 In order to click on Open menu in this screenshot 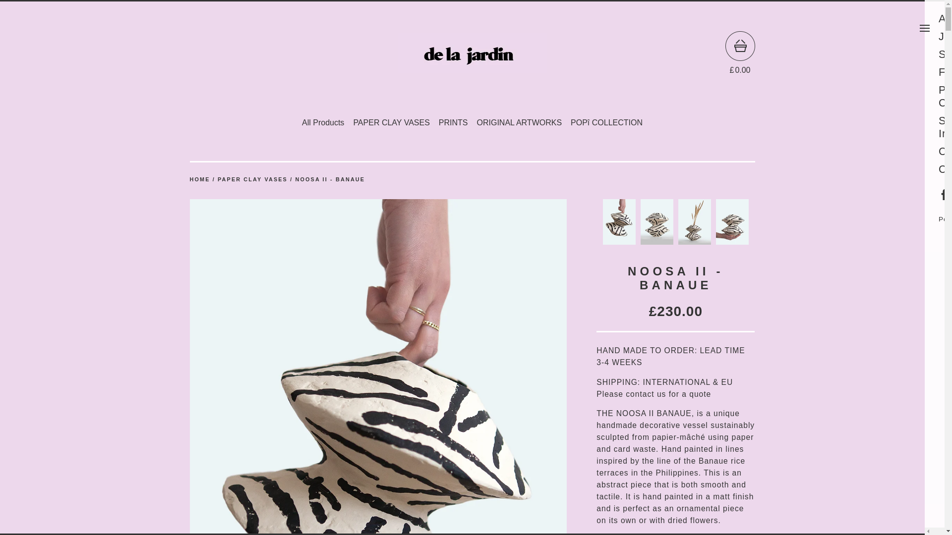, I will do `click(924, 28)`.